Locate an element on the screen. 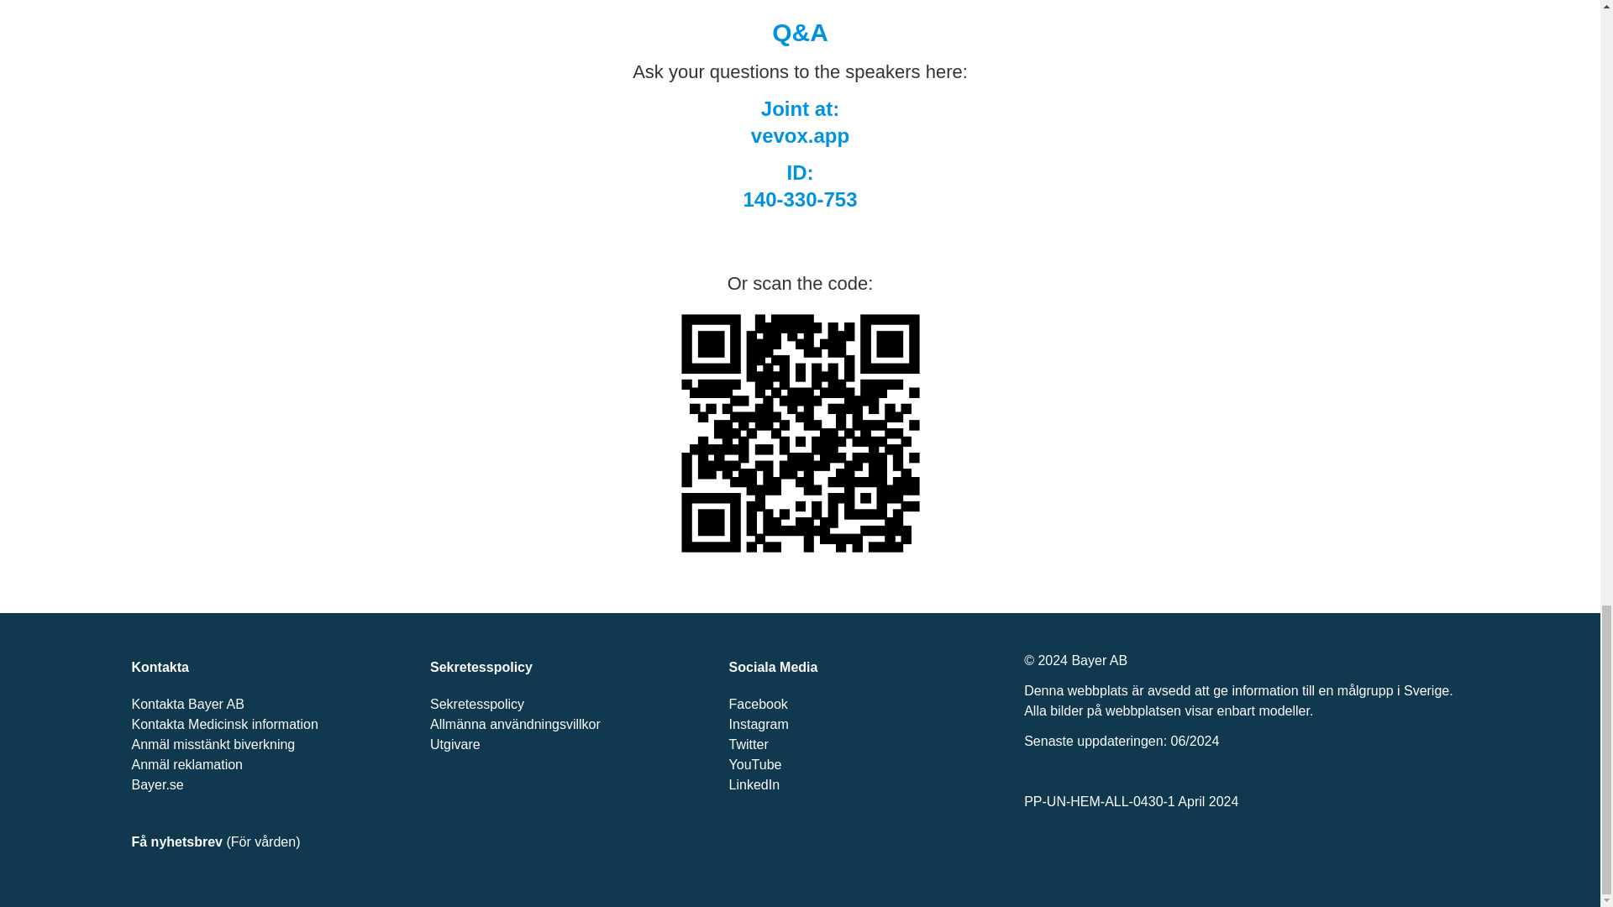  Facebook is located at coordinates (758, 704).